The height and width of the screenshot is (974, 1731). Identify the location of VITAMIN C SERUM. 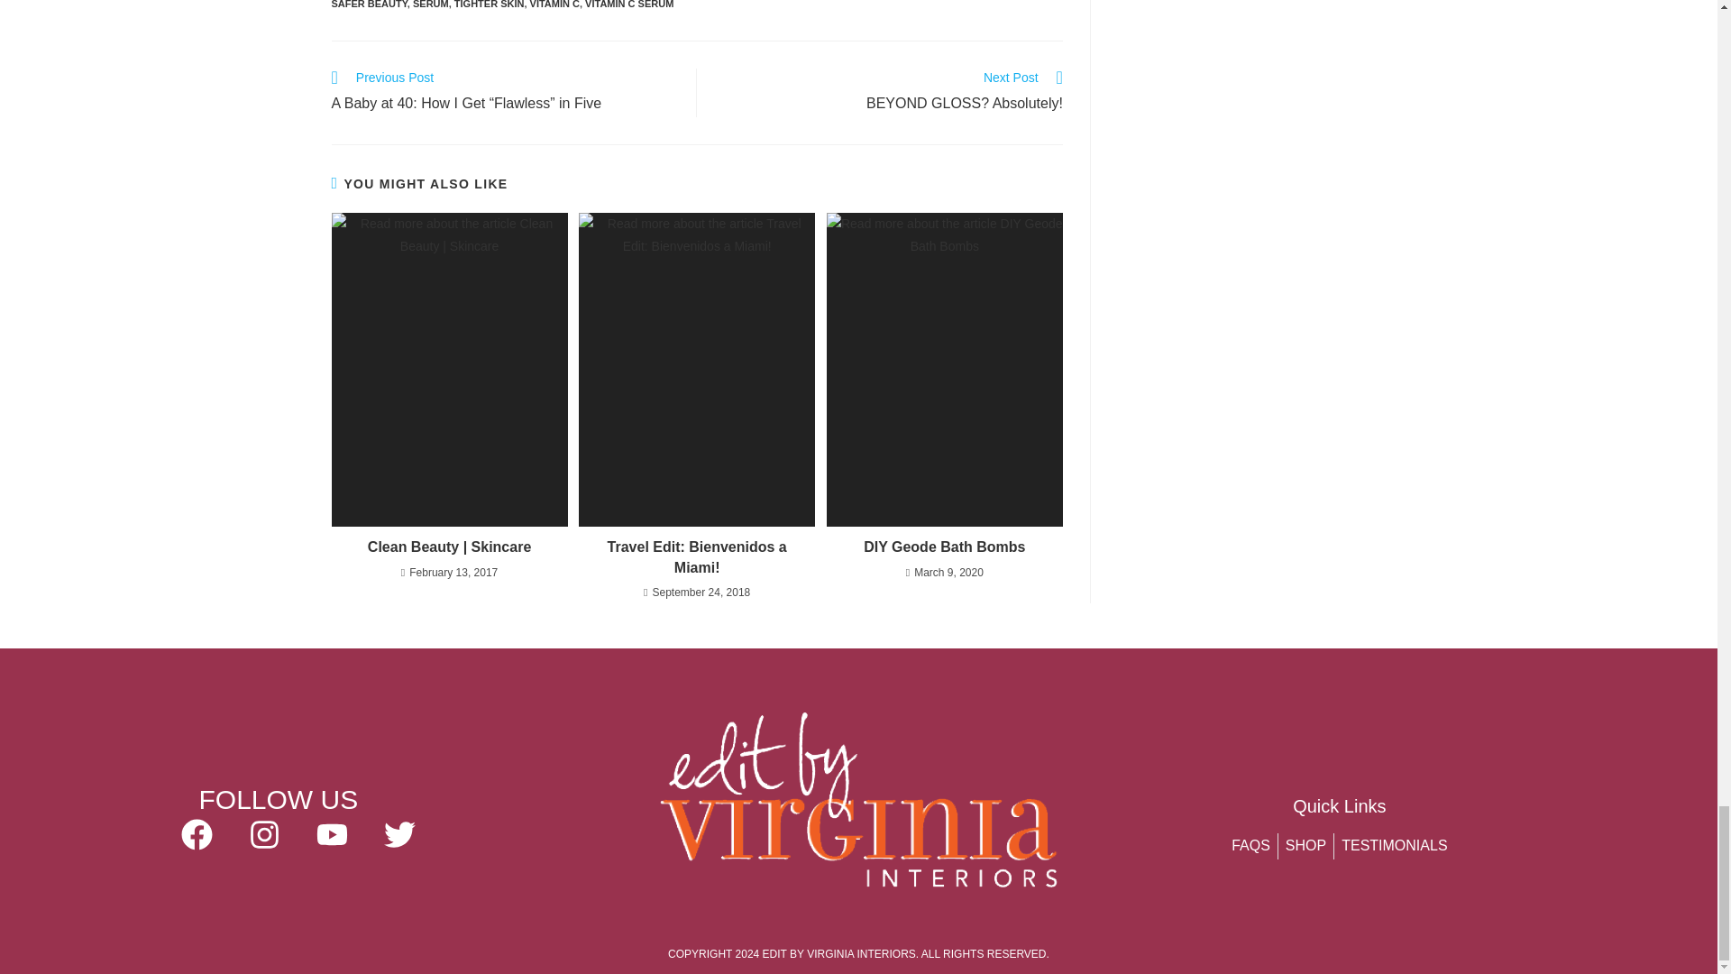
(628, 4).